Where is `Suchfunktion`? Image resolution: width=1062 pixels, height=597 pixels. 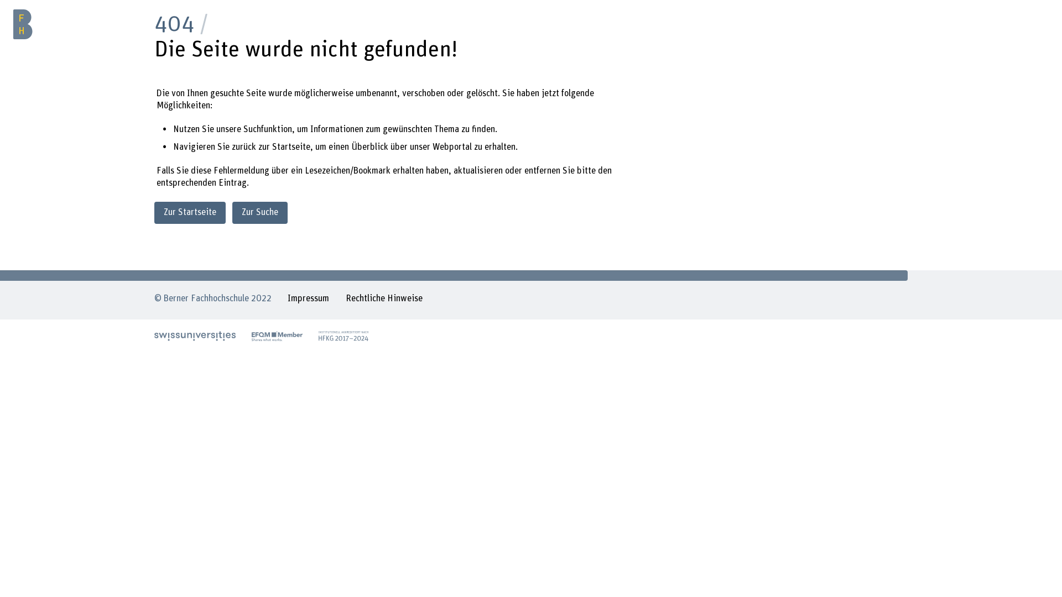 Suchfunktion is located at coordinates (268, 129).